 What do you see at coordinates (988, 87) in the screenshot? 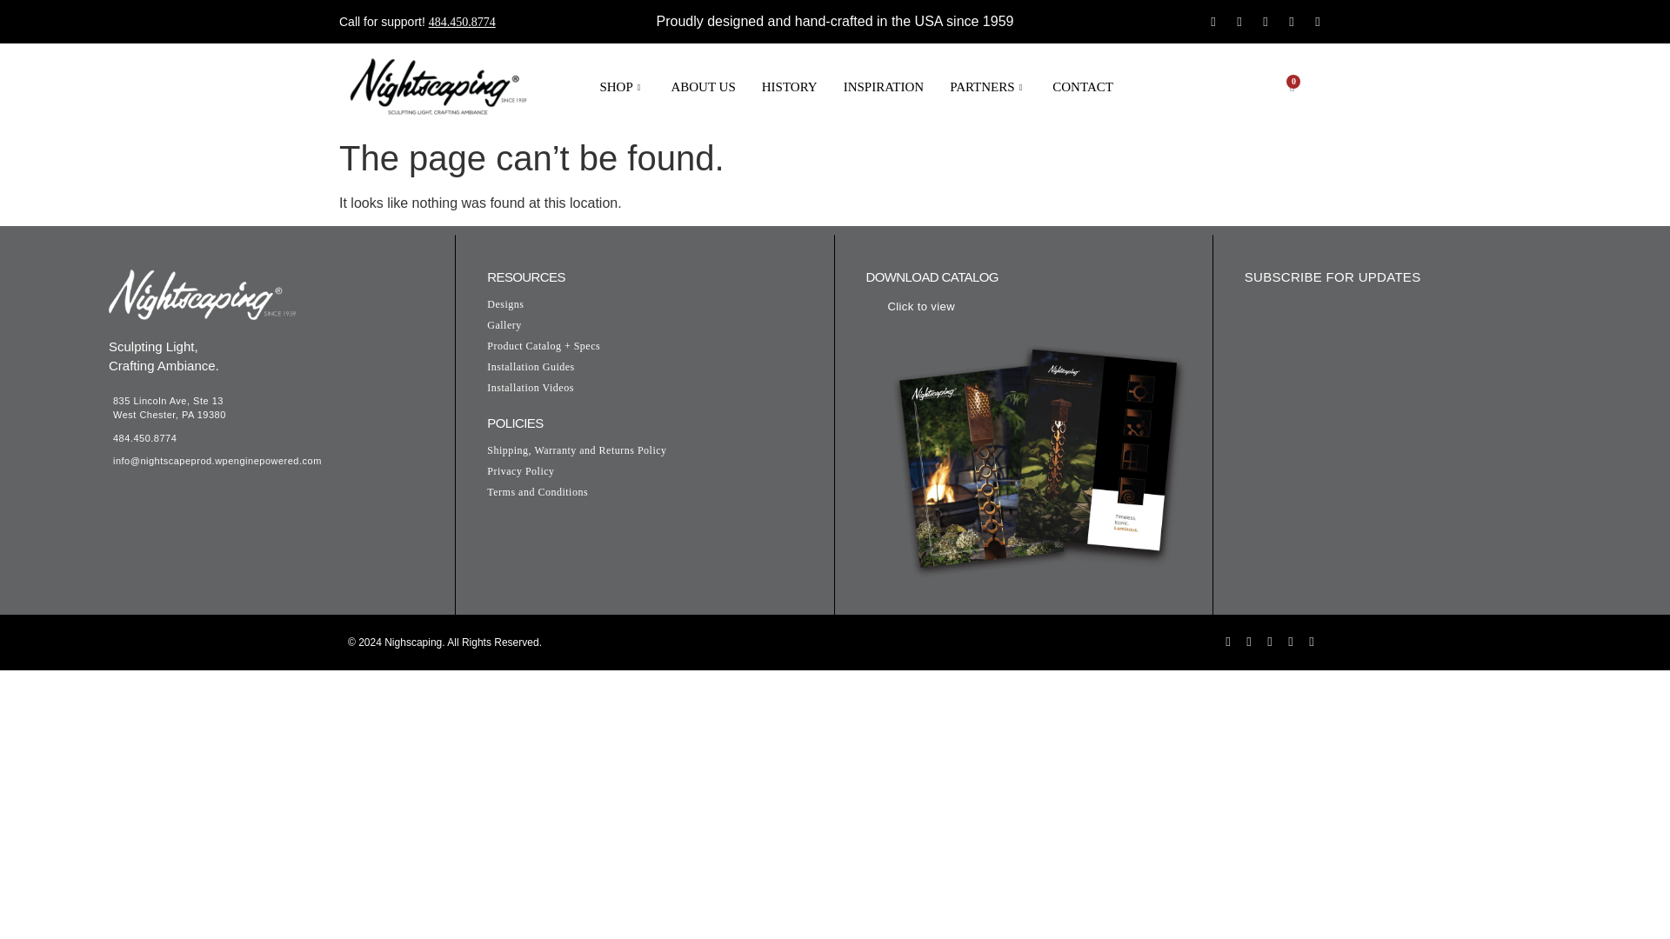
I see `PARTNERS` at bounding box center [988, 87].